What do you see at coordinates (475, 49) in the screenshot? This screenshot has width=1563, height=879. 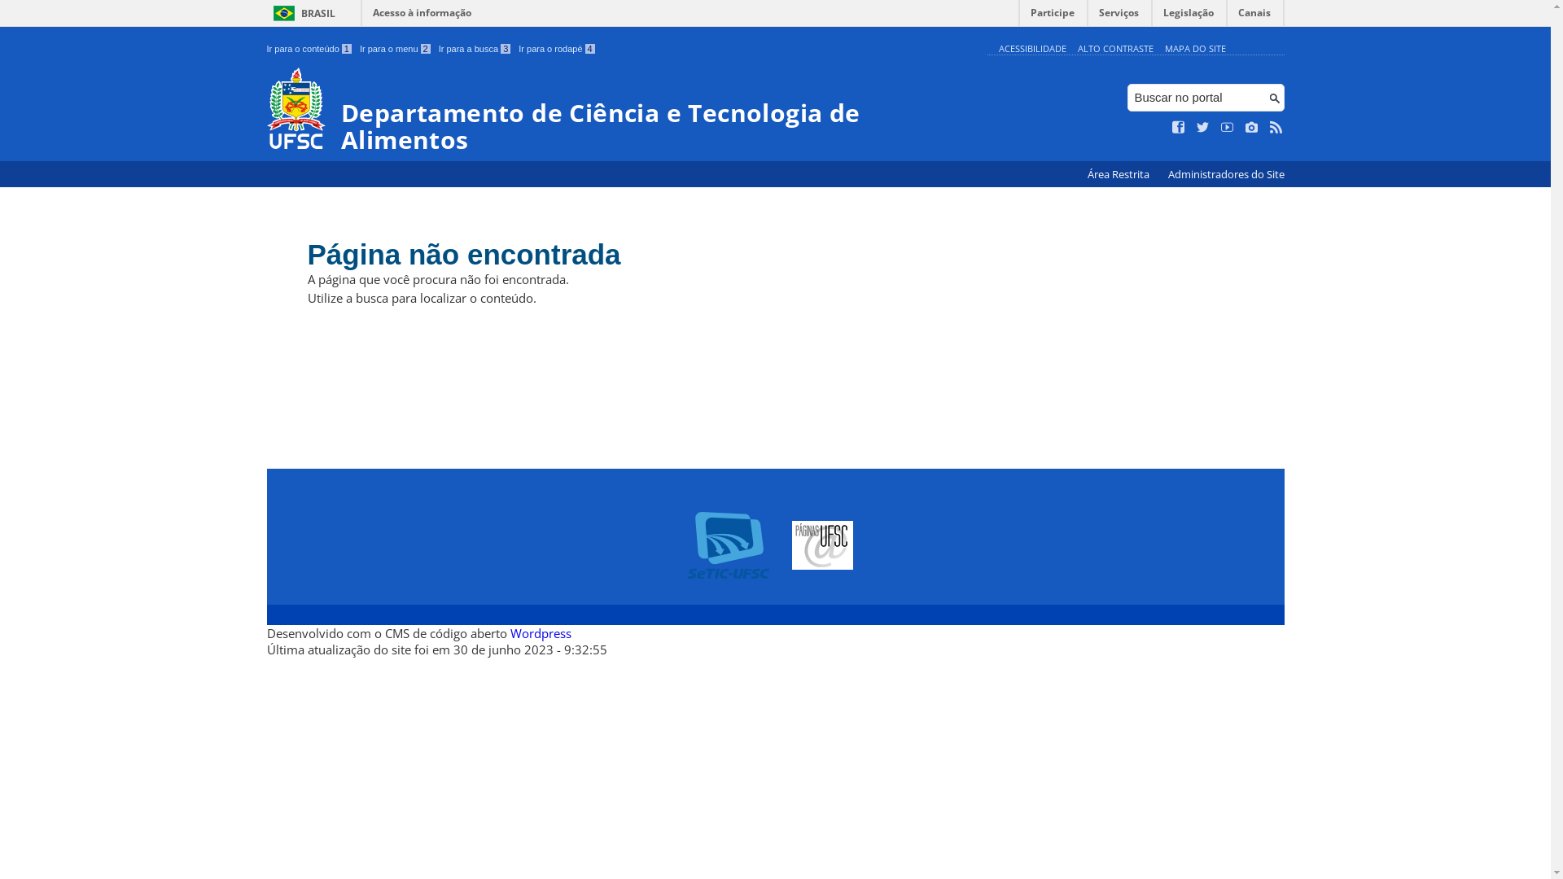 I see `Ir para a busca 3` at bounding box center [475, 49].